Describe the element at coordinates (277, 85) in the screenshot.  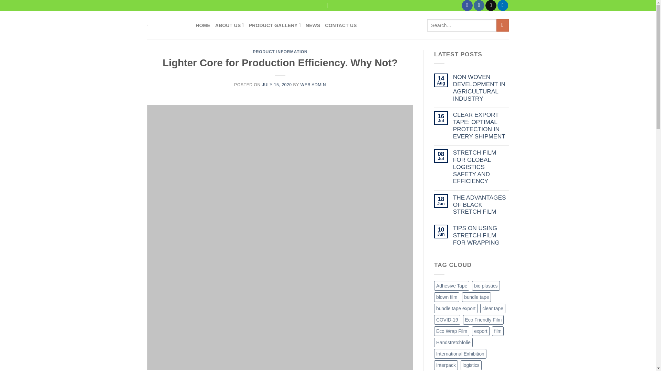
I see `JULY 15, 2020` at that location.